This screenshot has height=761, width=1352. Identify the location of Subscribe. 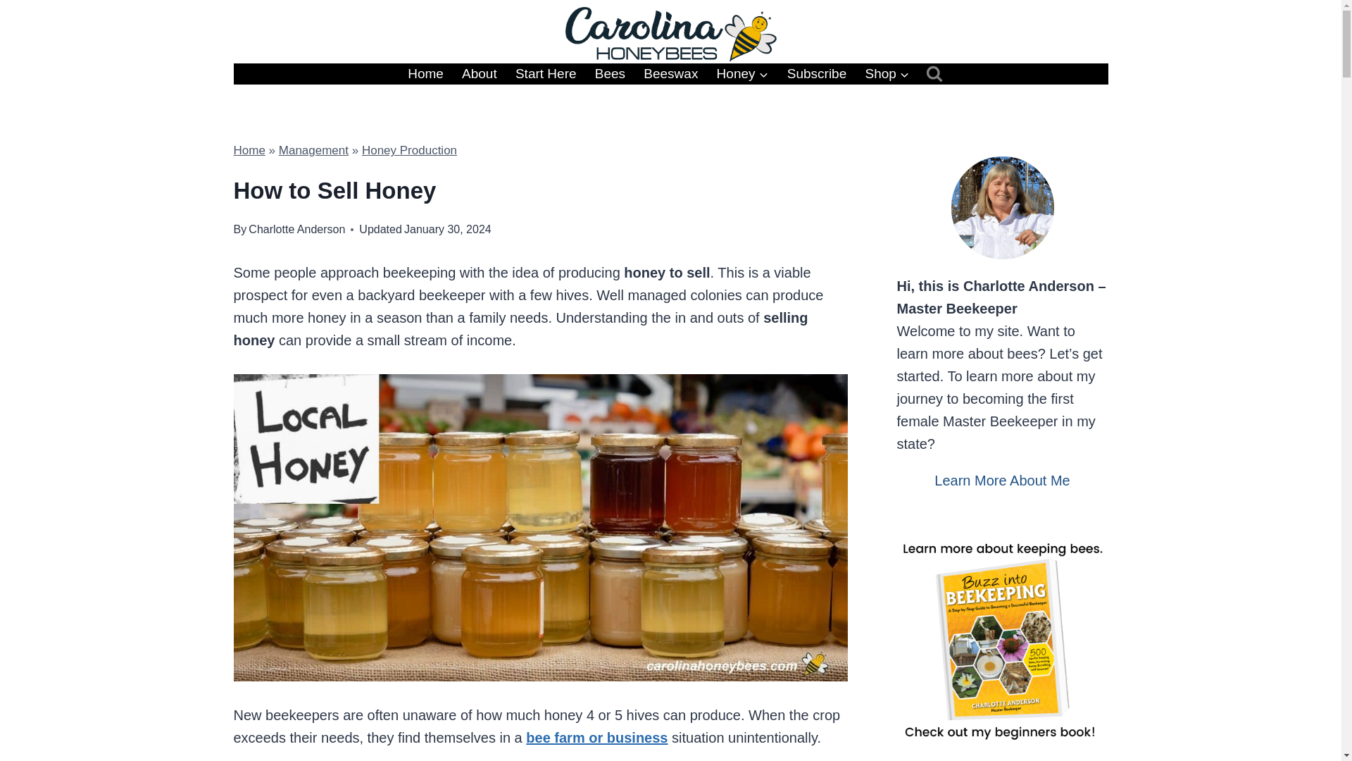
(817, 73).